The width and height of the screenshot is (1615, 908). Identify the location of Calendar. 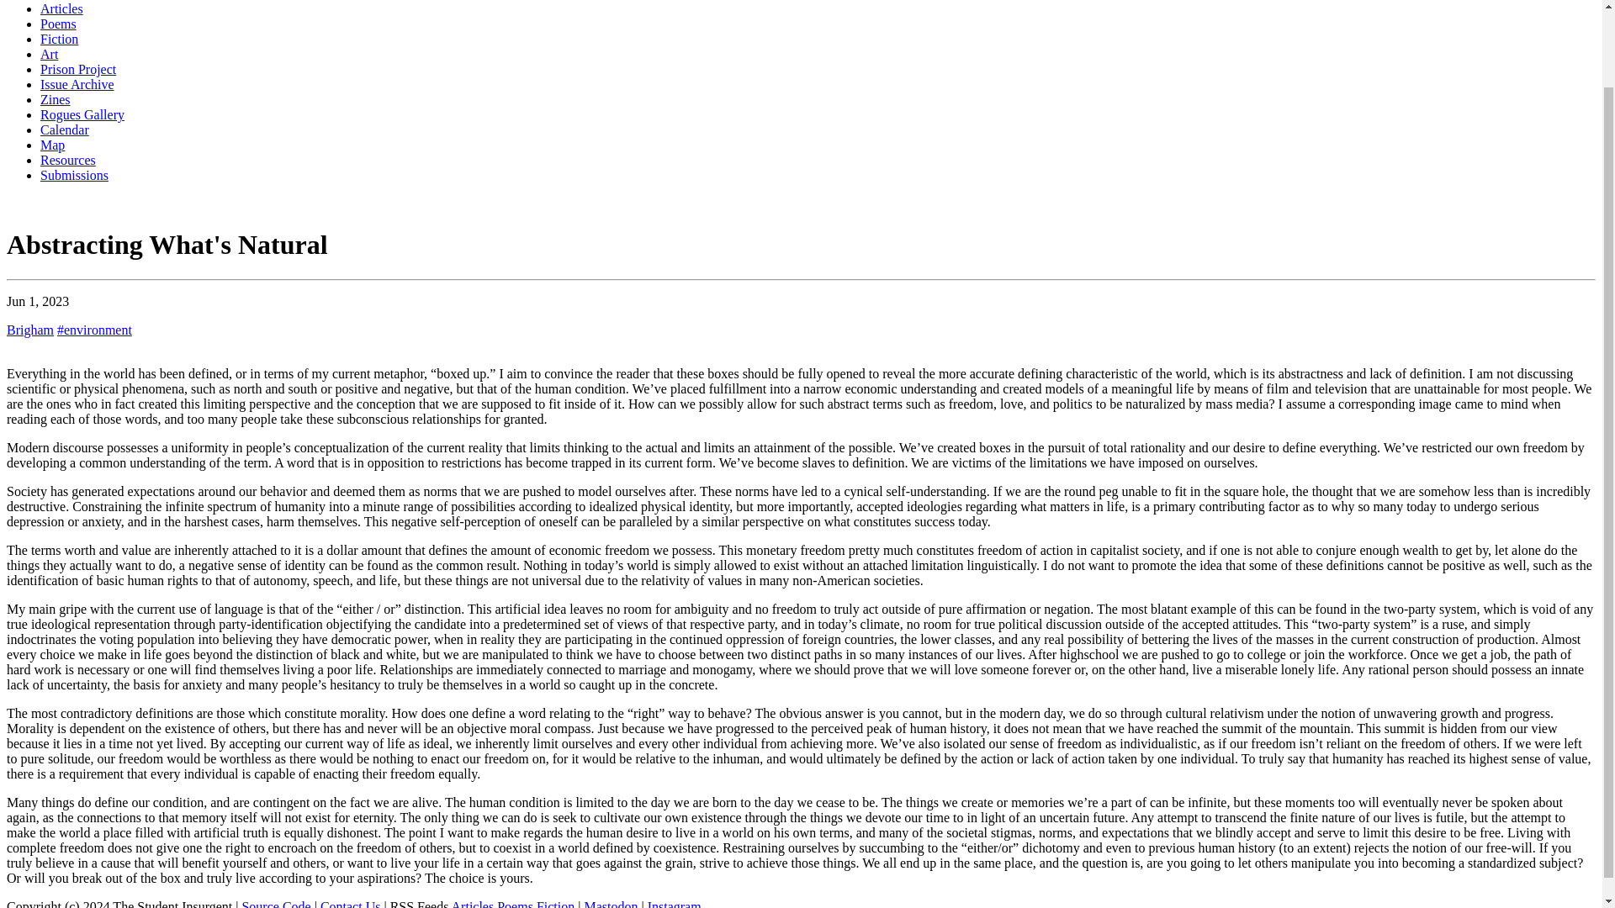
(64, 129).